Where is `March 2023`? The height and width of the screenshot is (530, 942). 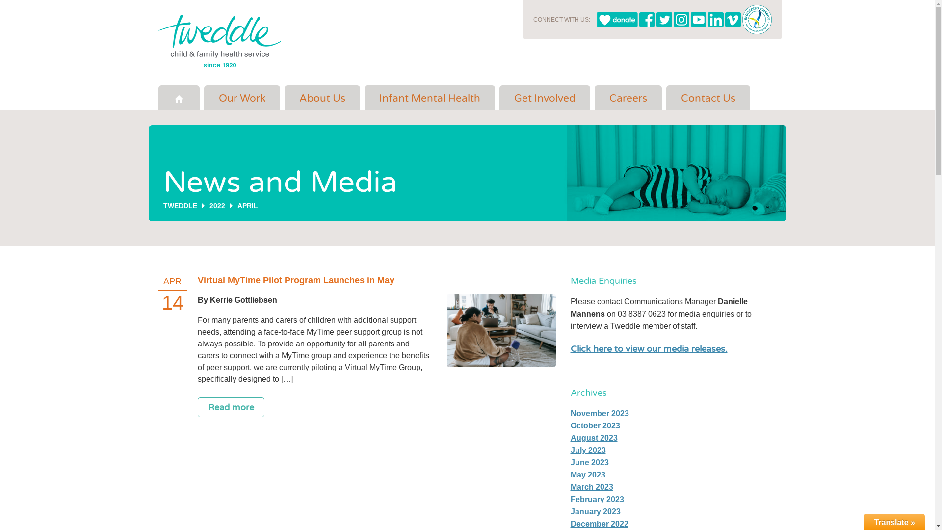
March 2023 is located at coordinates (592, 487).